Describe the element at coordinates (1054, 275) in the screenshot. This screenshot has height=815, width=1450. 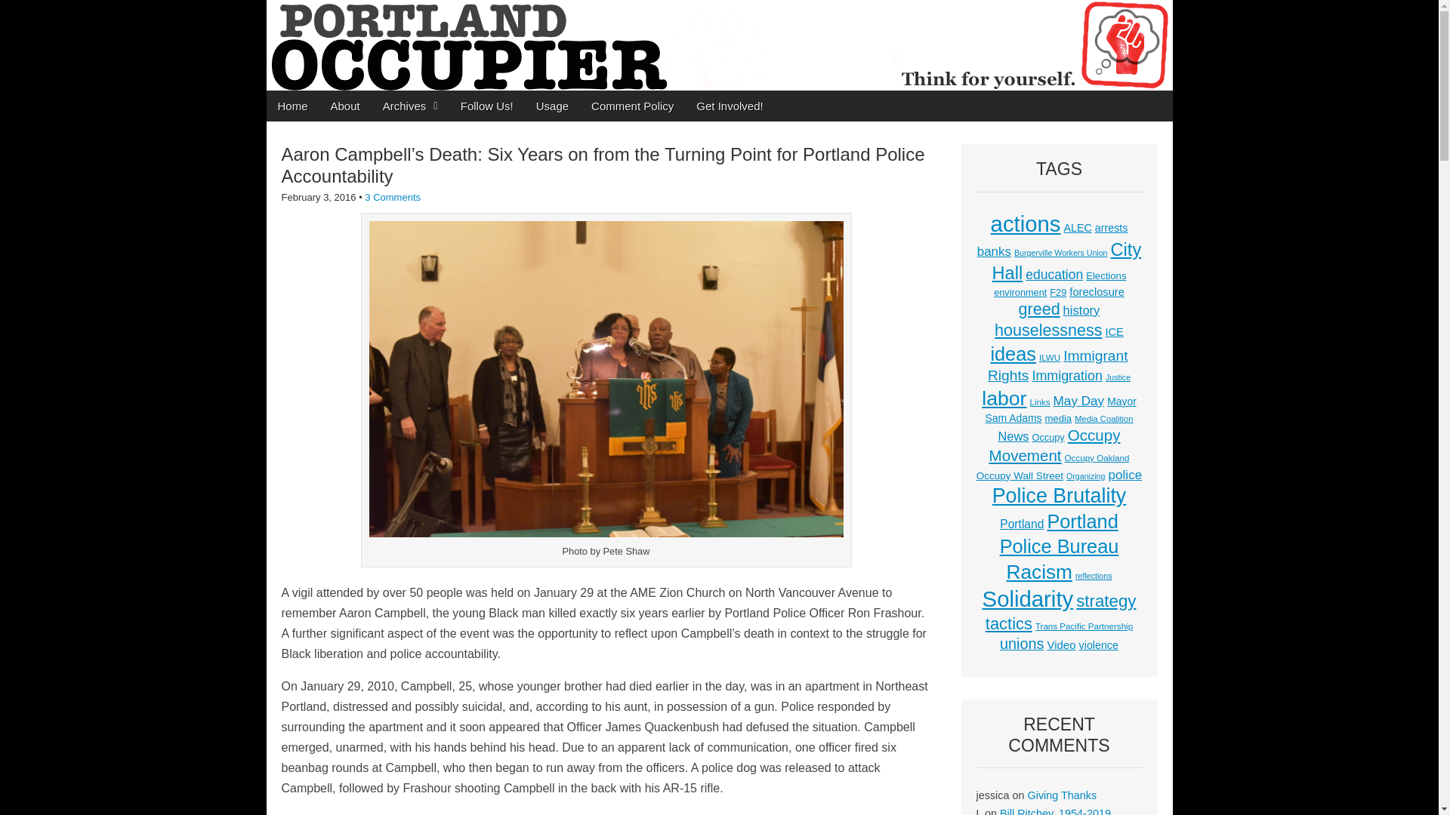
I see `education` at that location.